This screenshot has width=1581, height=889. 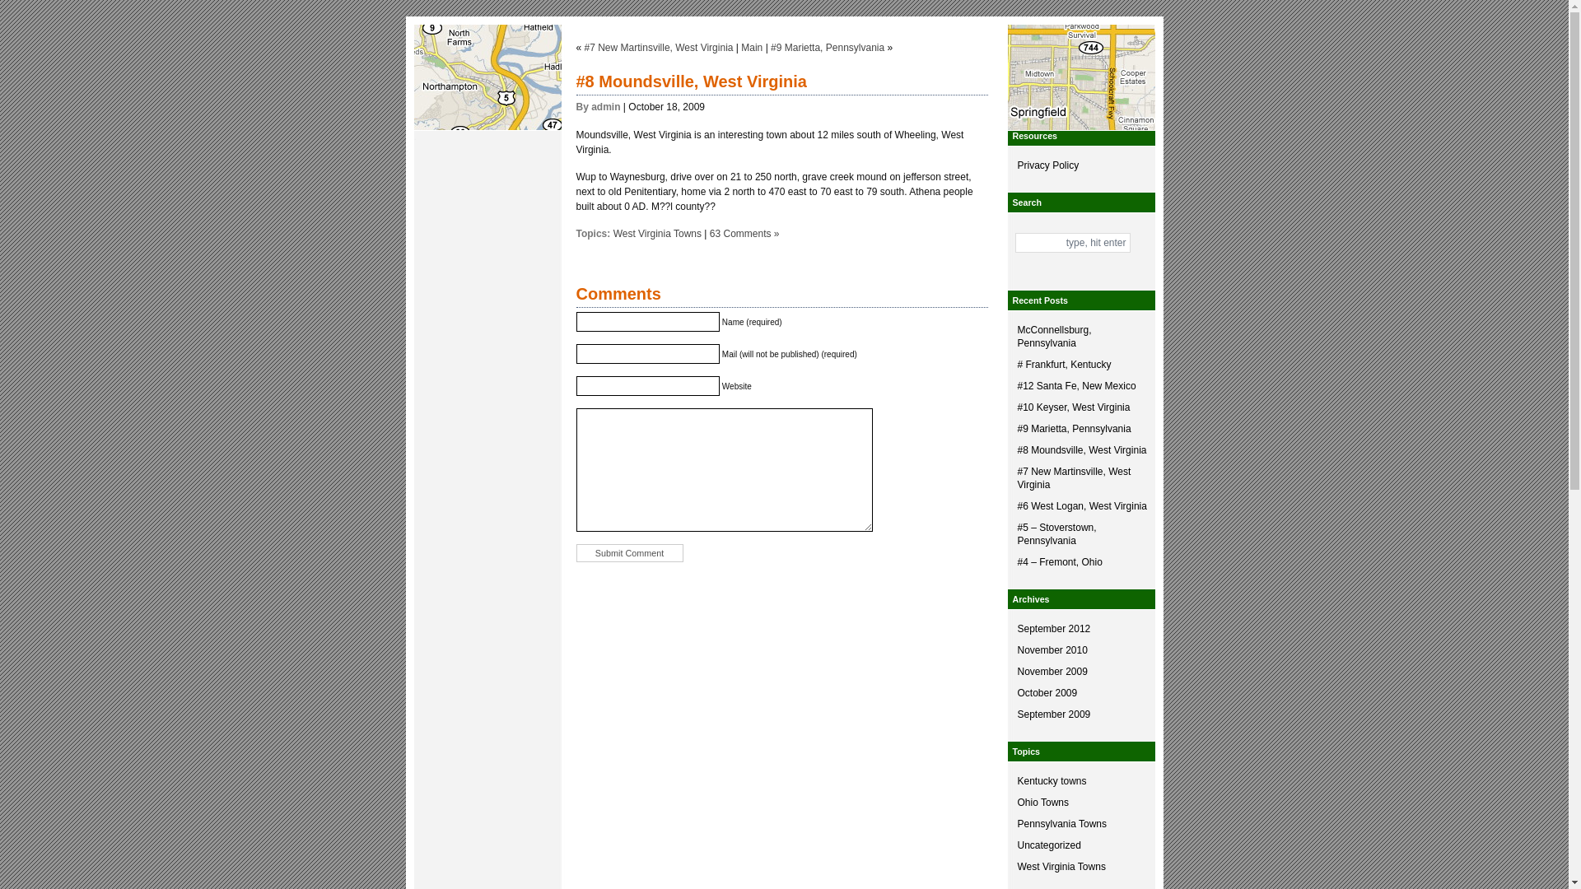 What do you see at coordinates (1082, 450) in the screenshot?
I see `#8 Moundsville, West Virginia` at bounding box center [1082, 450].